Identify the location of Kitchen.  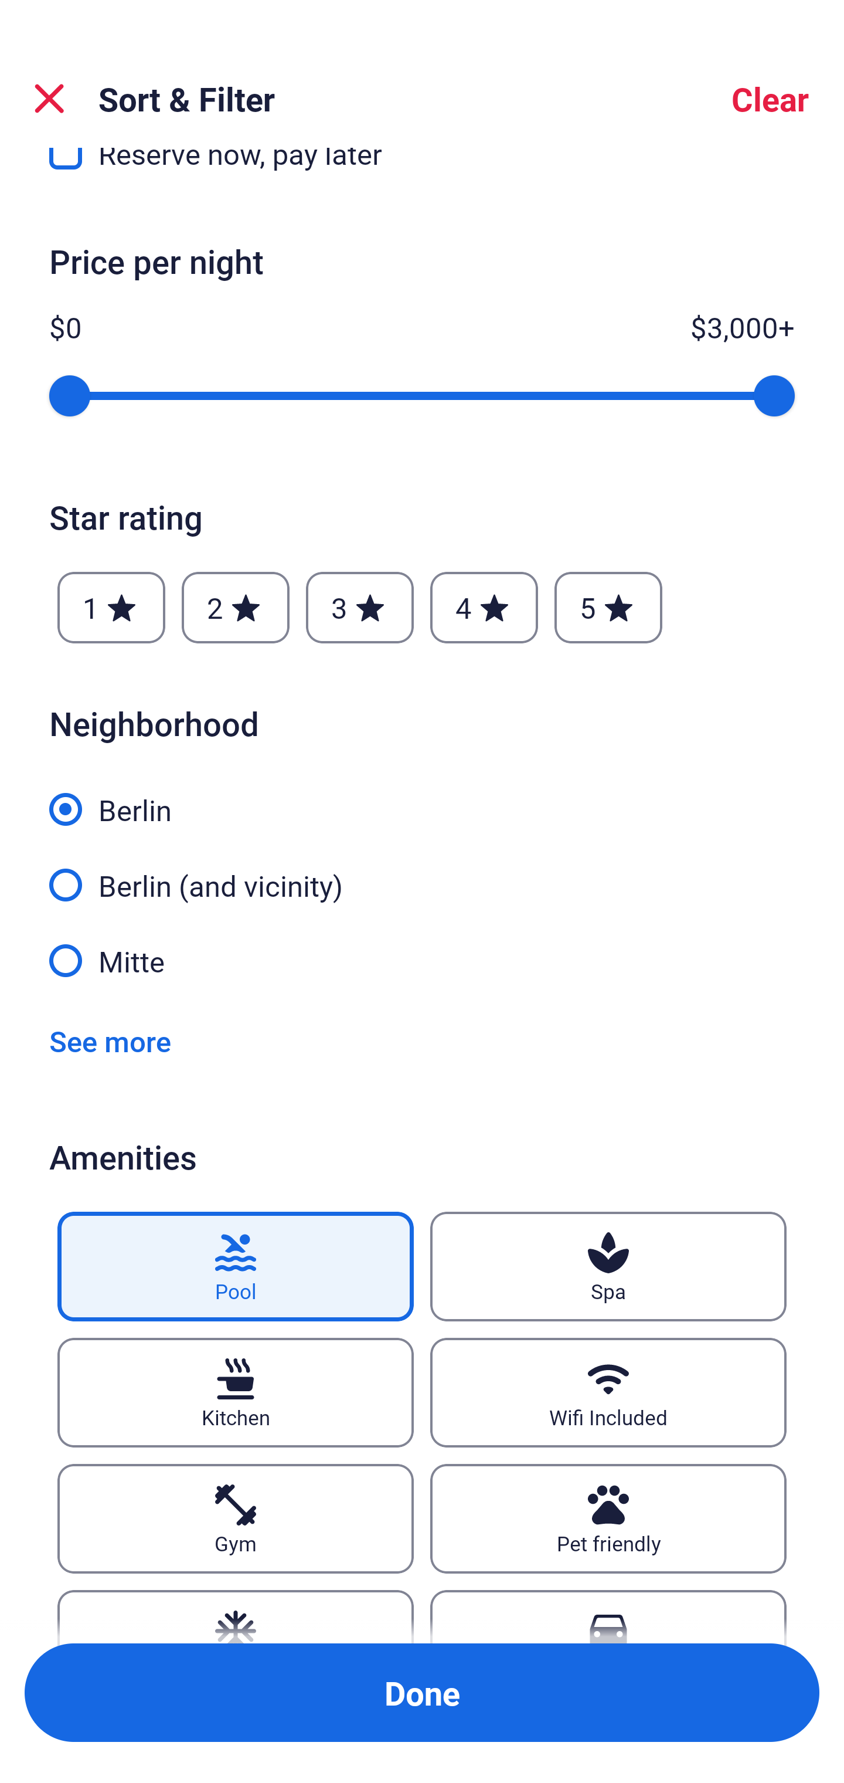
(235, 1392).